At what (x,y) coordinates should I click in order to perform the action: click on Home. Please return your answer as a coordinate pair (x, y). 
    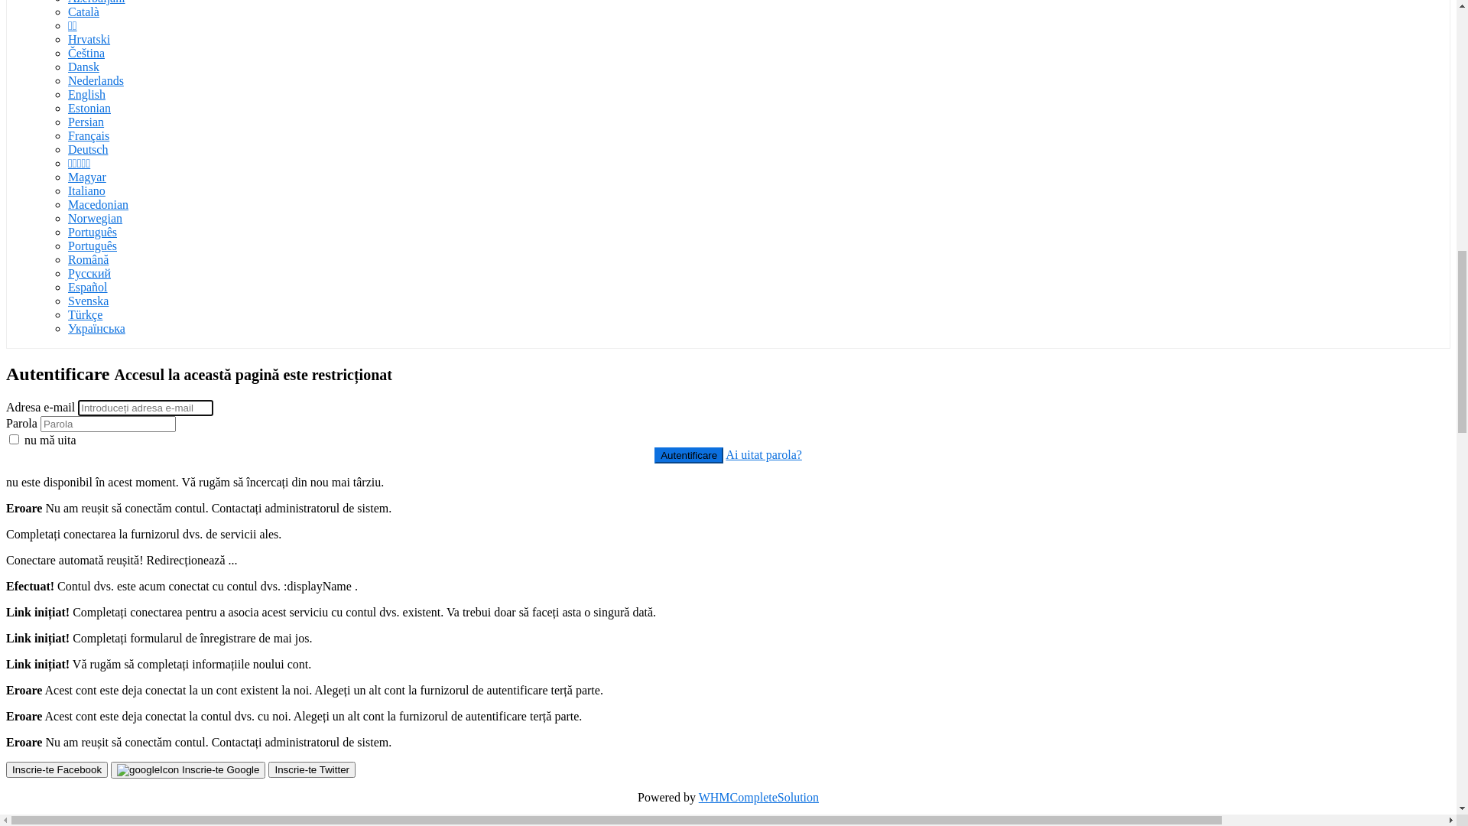
    Looking at the image, I should click on (90, 162).